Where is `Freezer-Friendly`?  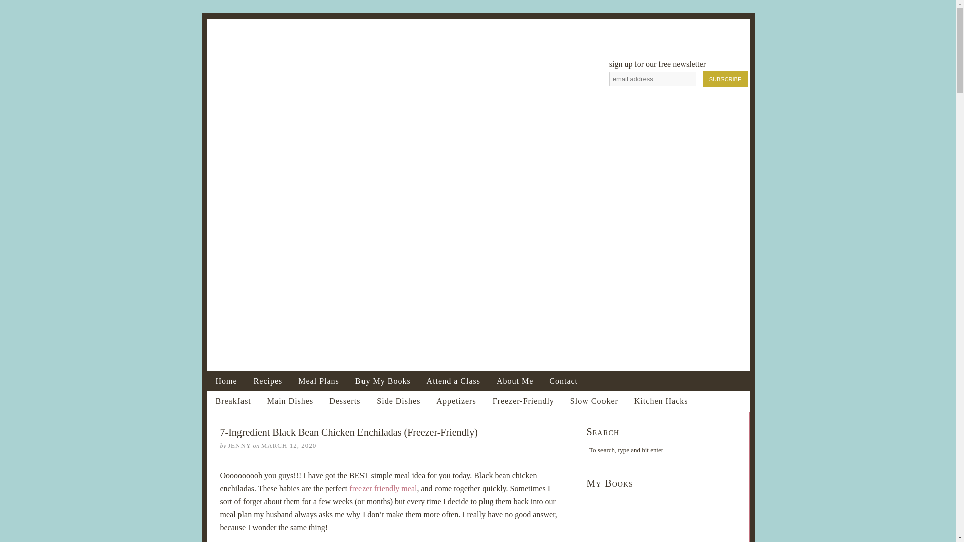
Freezer-Friendly is located at coordinates (531, 401).